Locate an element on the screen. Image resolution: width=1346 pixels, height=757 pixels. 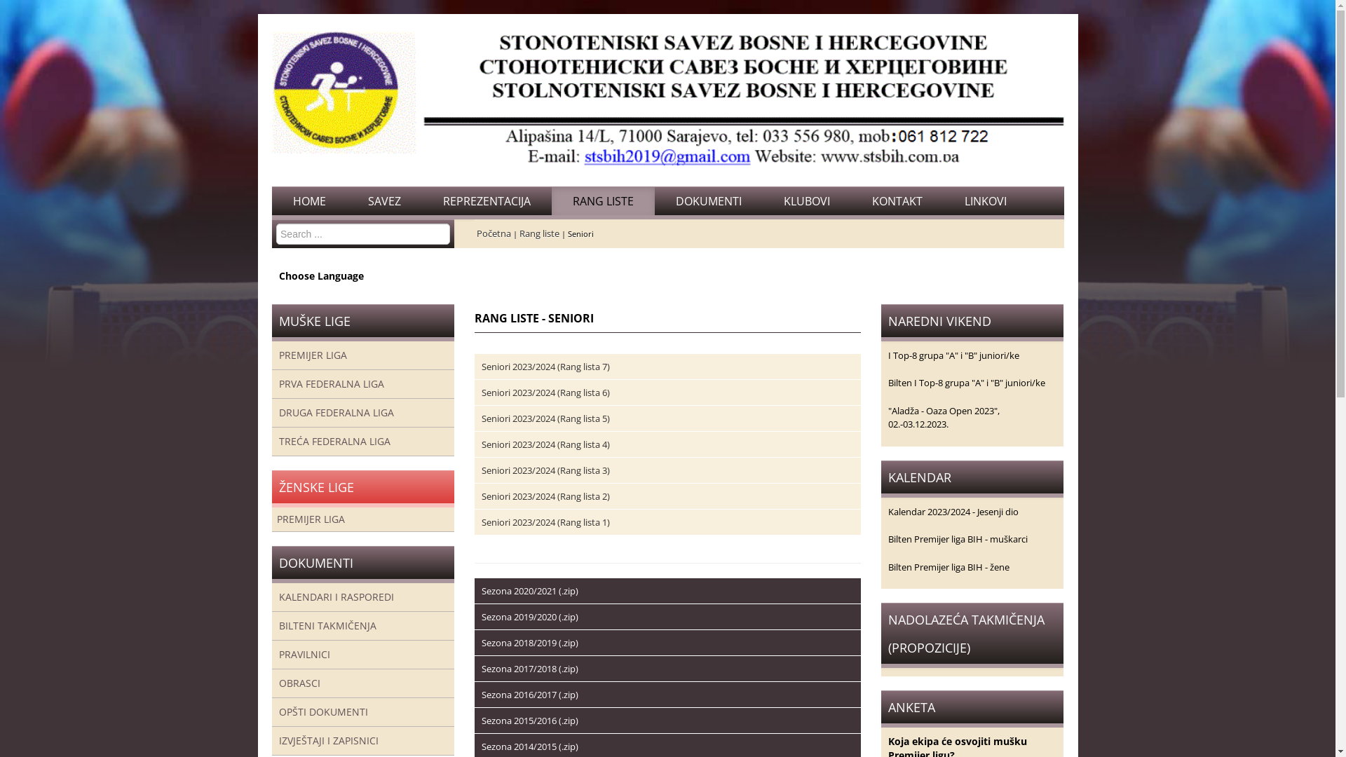
Sezona 2014/2015 (.zip) is located at coordinates (530, 746).